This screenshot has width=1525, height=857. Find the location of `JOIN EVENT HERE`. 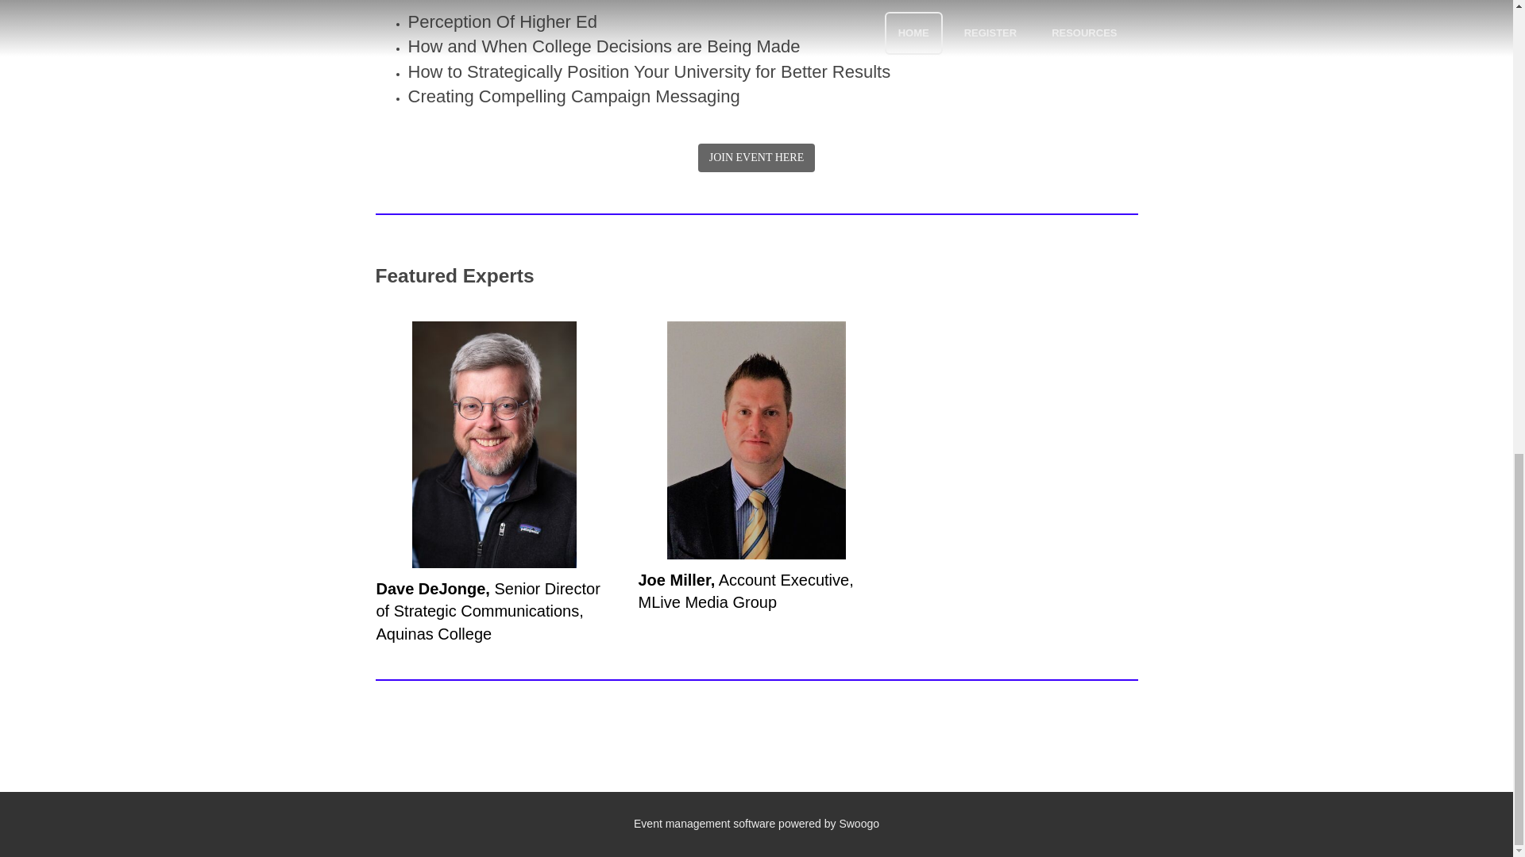

JOIN EVENT HERE is located at coordinates (757, 158).